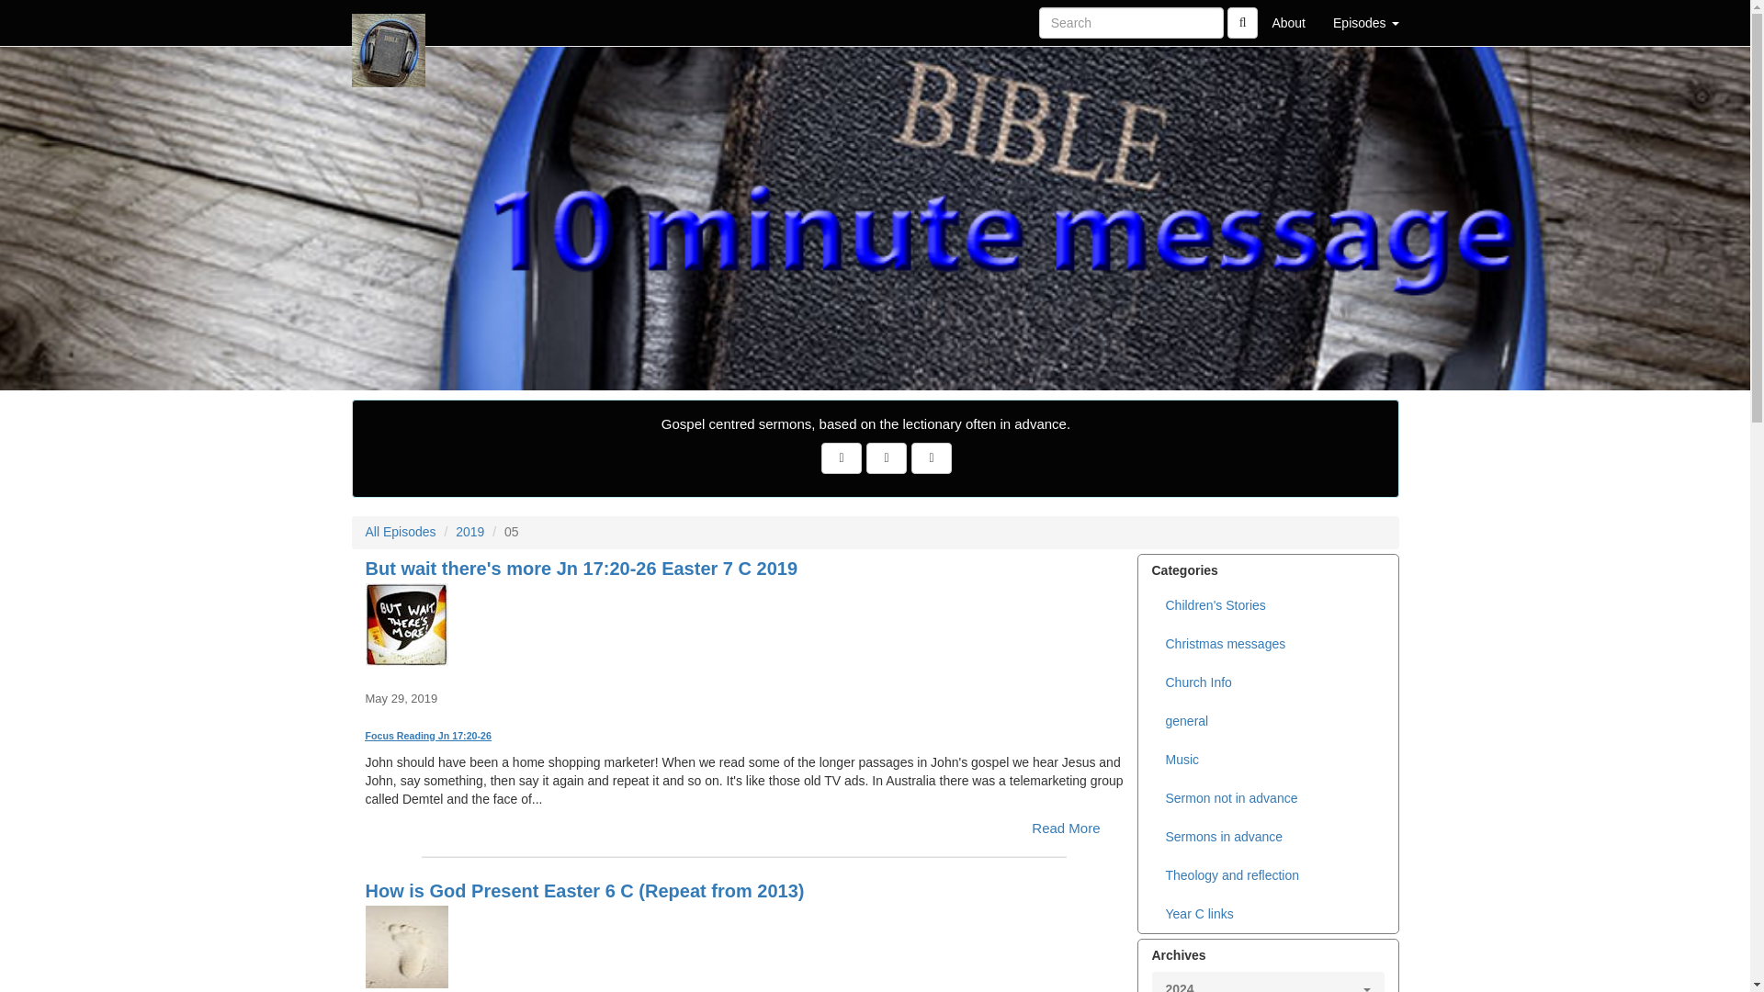  What do you see at coordinates (744, 625) in the screenshot?
I see `But wait there's more Jn 17:20-26 Easter 7 C 2019` at bounding box center [744, 625].